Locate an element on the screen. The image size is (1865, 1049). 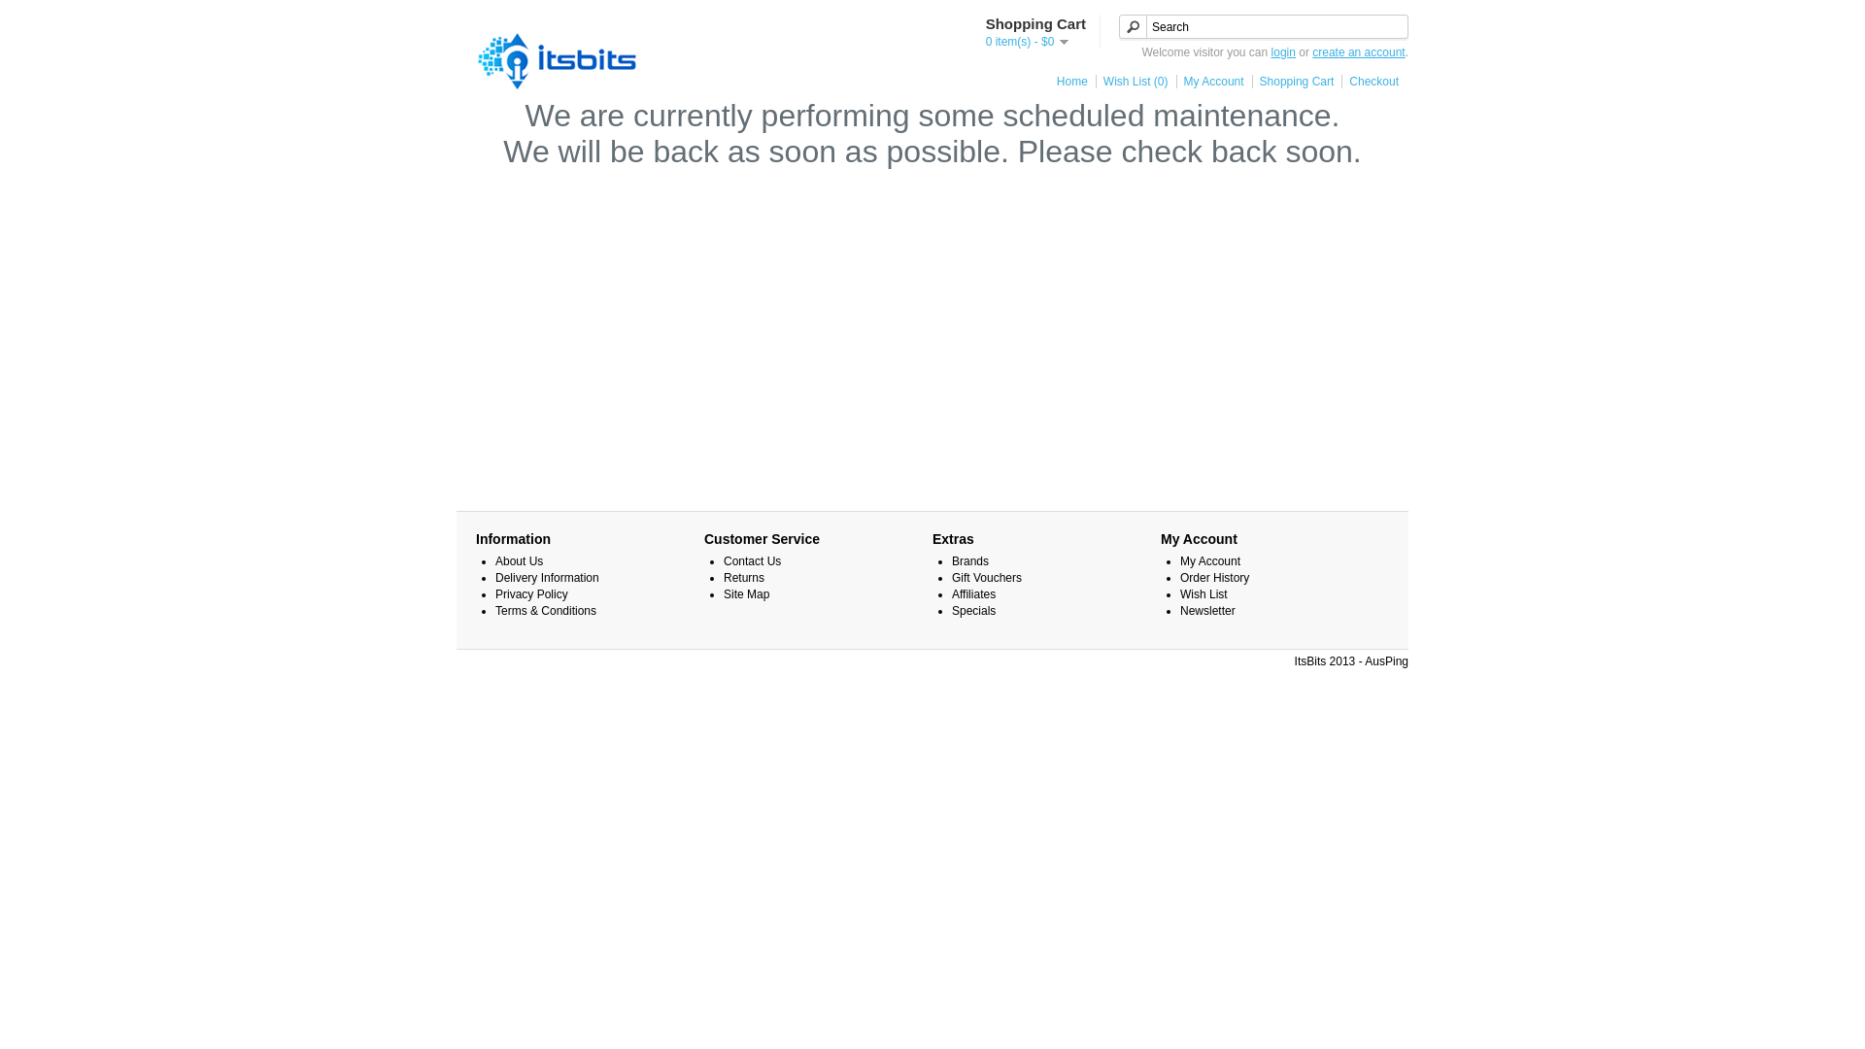
Specials is located at coordinates (973, 611).